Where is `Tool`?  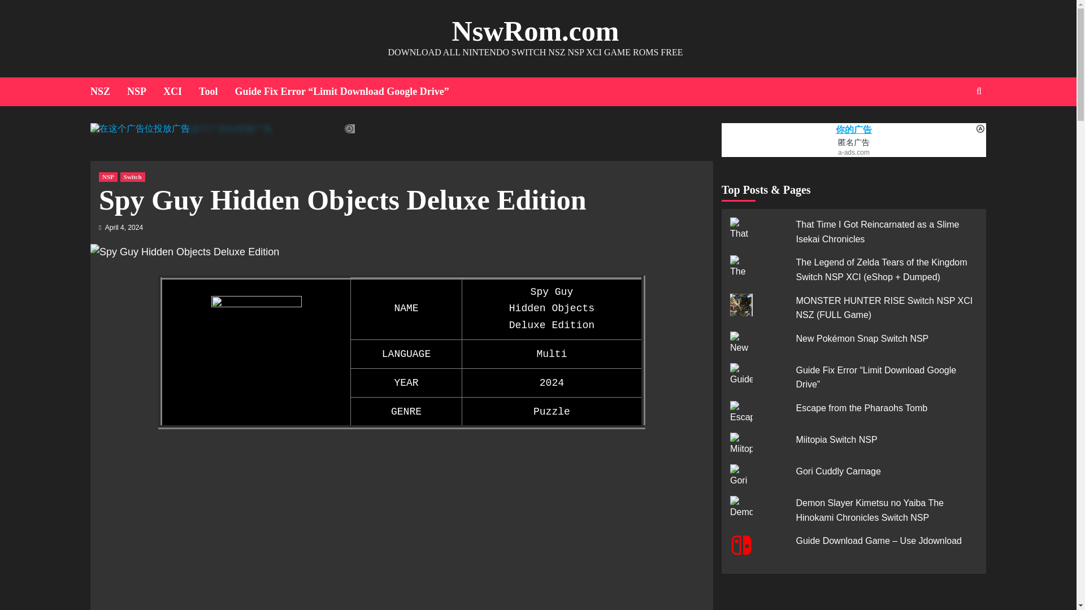 Tool is located at coordinates (216, 91).